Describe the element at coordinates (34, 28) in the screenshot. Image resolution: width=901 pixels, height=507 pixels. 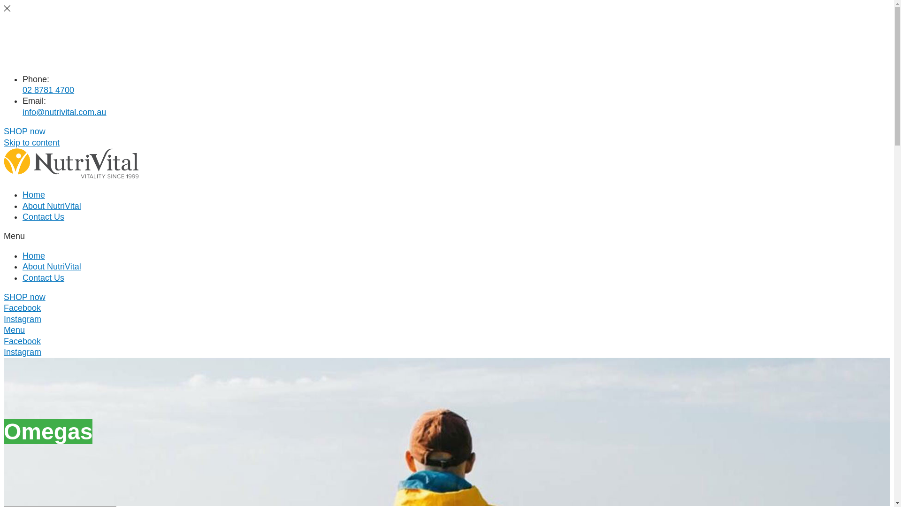
I see `Home` at that location.